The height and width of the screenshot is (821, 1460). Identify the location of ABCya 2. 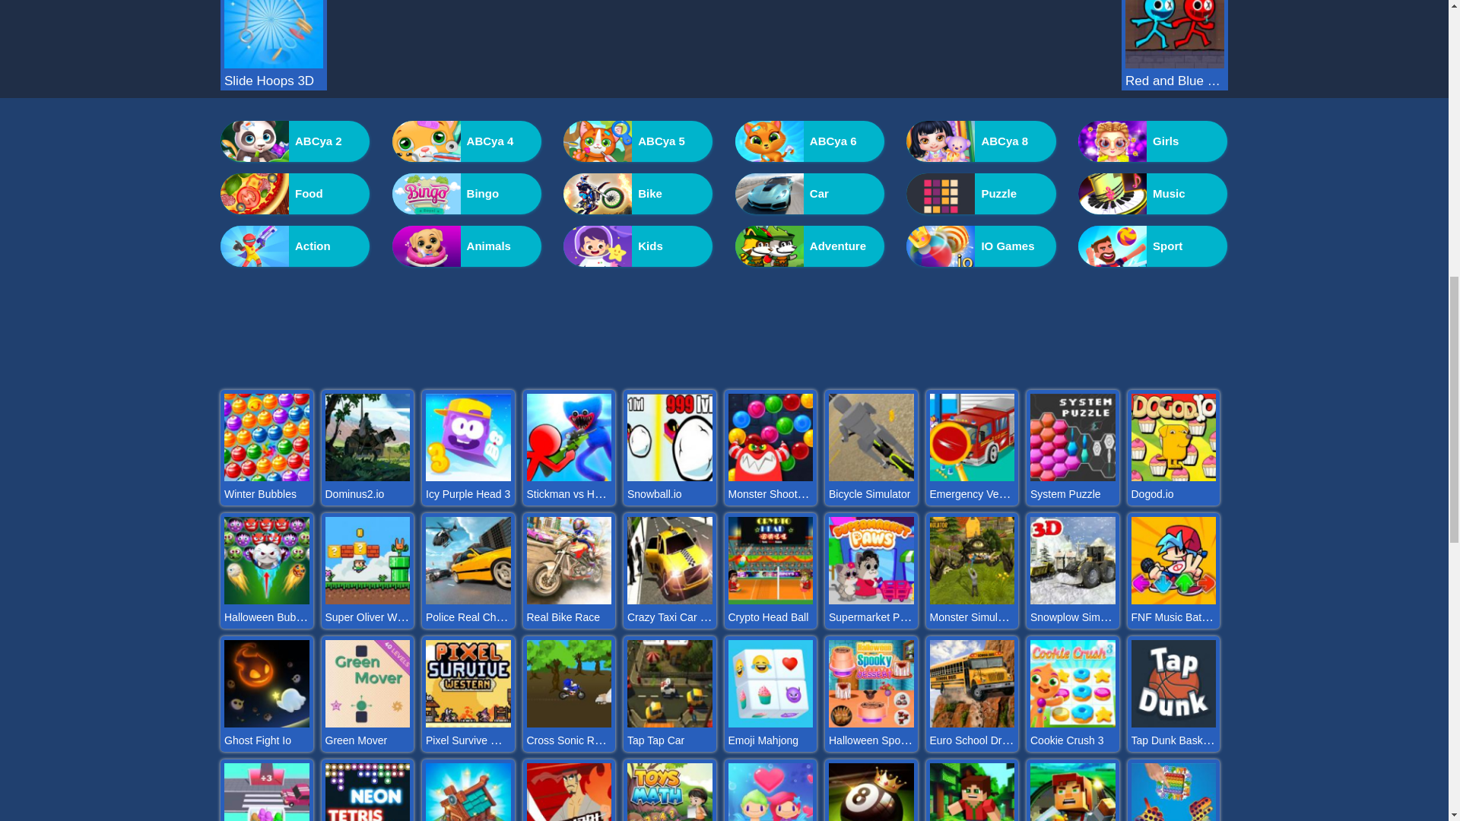
(294, 141).